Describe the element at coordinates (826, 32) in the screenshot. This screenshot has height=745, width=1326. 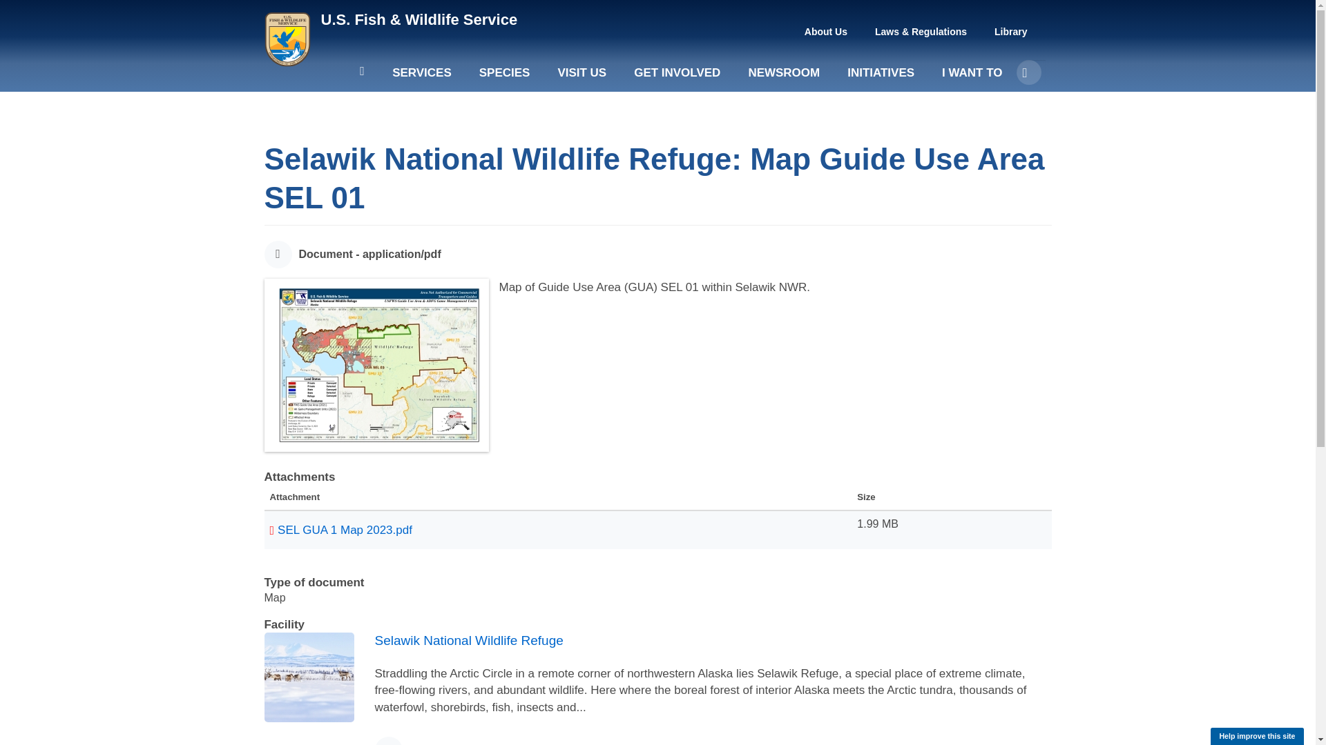
I see `About Us` at that location.